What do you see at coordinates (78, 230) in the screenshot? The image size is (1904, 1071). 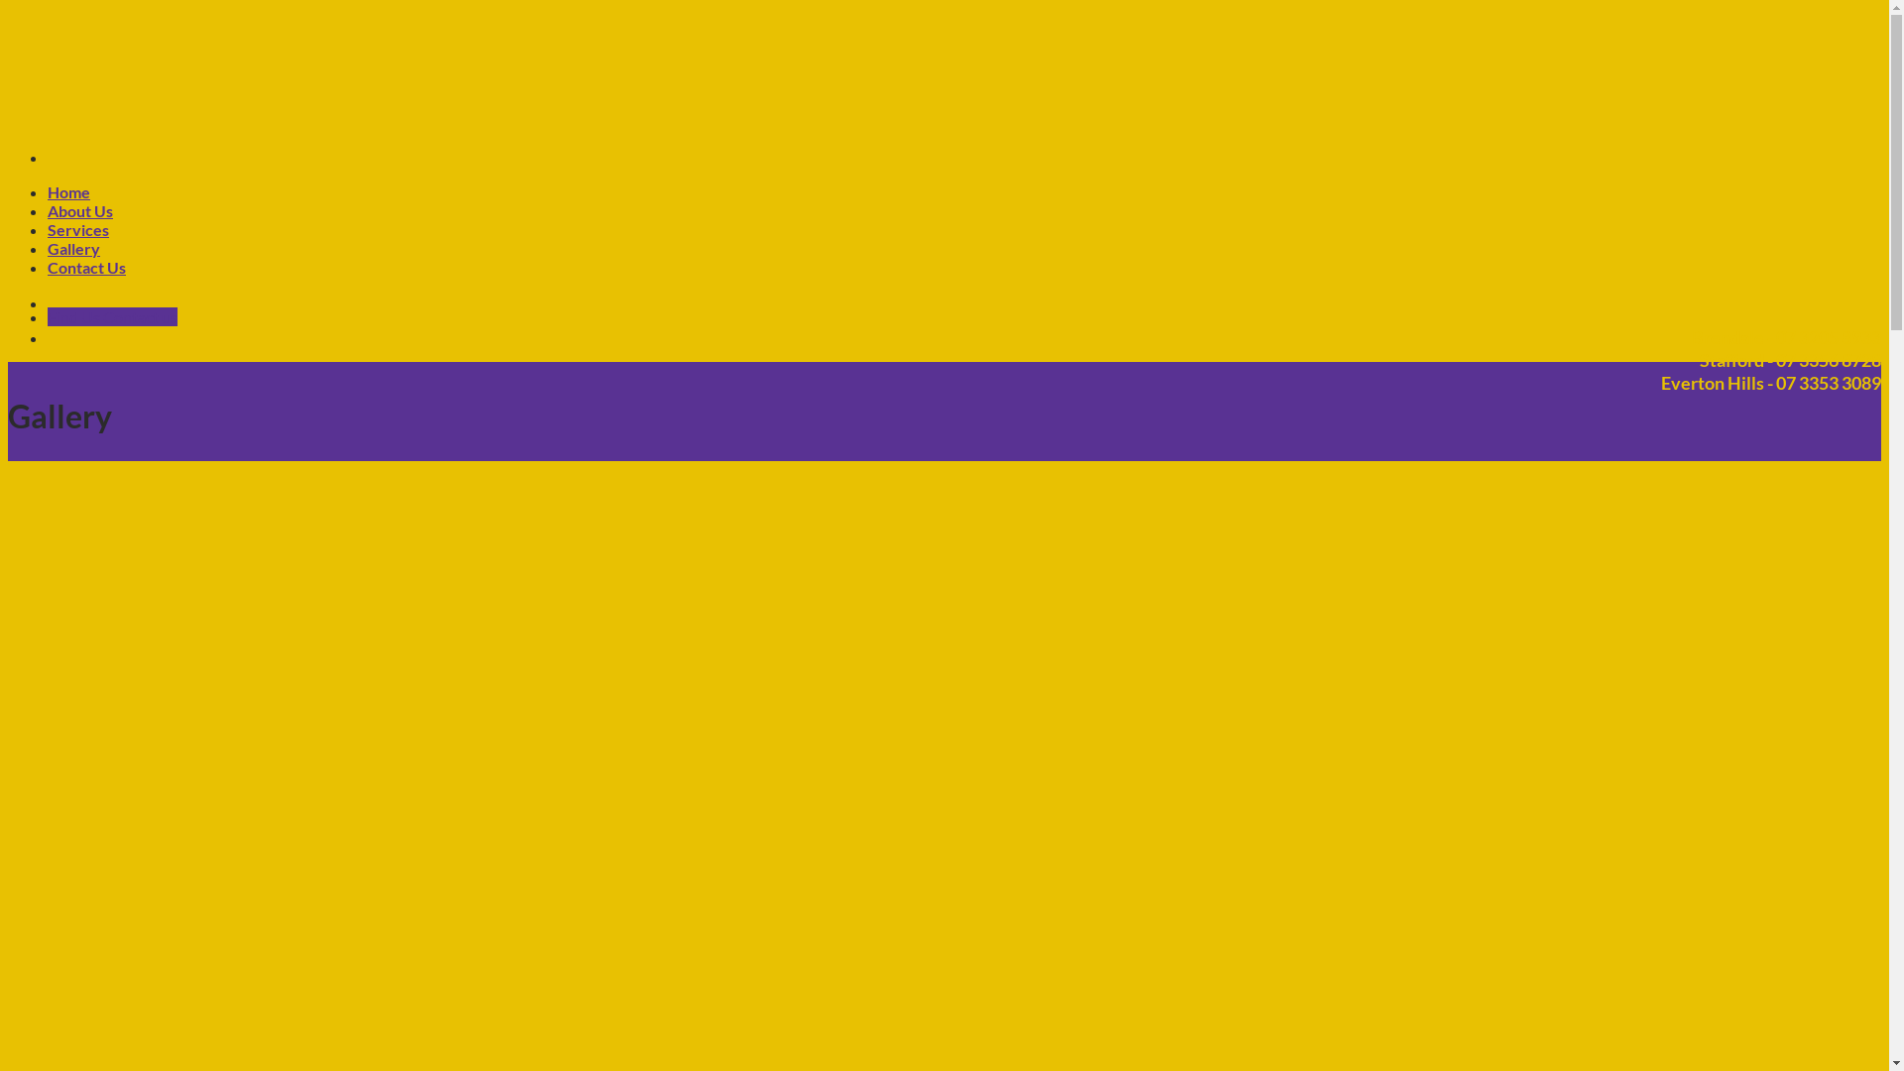 I see `Services` at bounding box center [78, 230].